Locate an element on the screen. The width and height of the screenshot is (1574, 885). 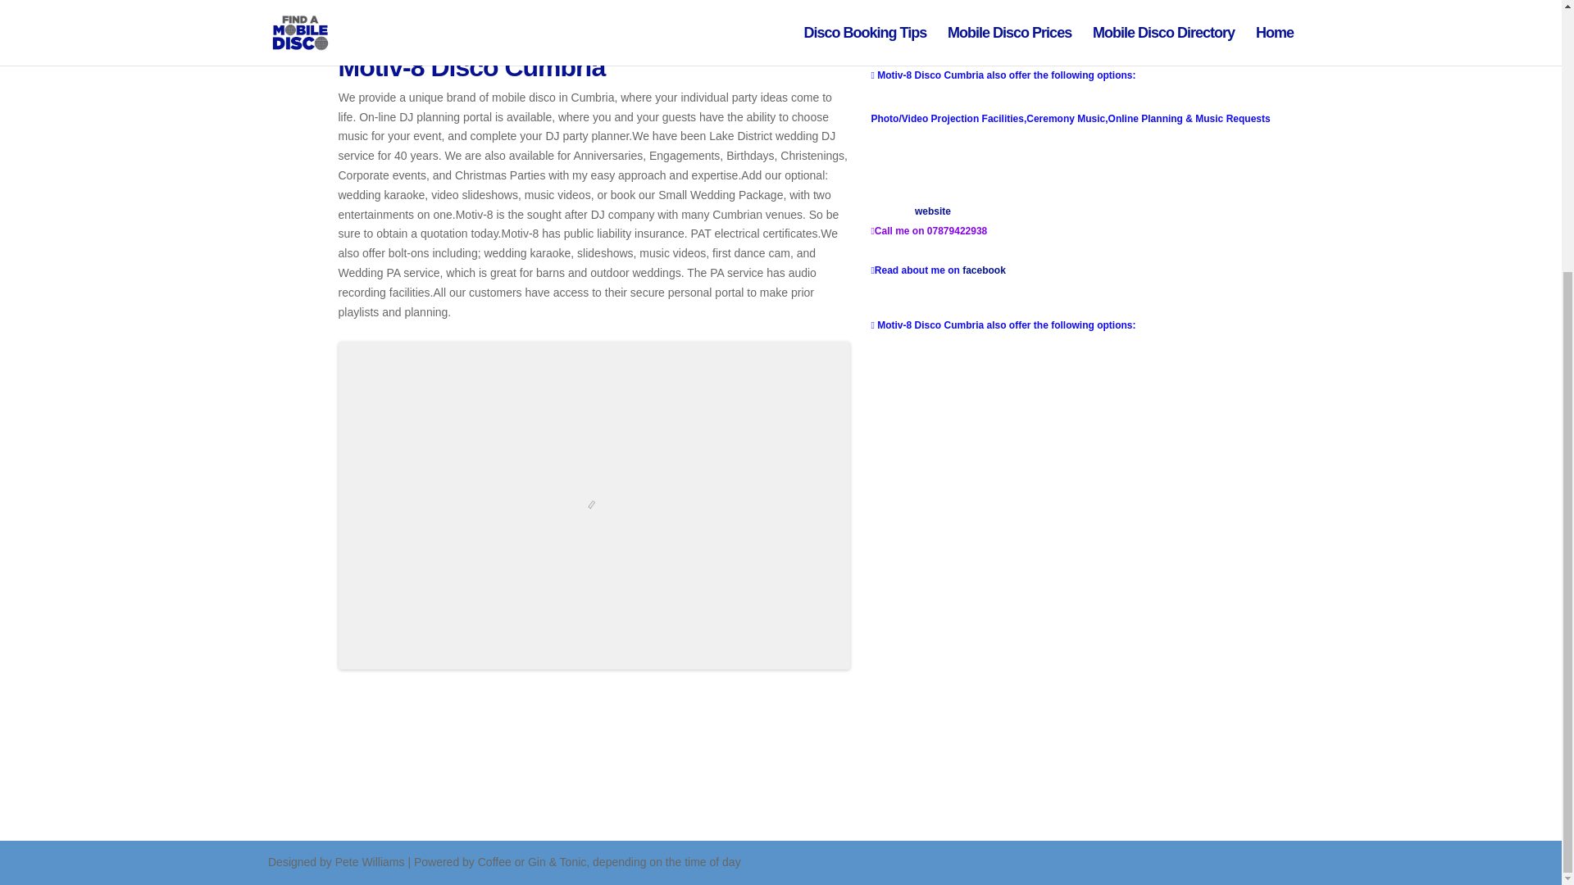
Motiv-8 Disco Cumbria also offer the following options: is located at coordinates (1003, 75).